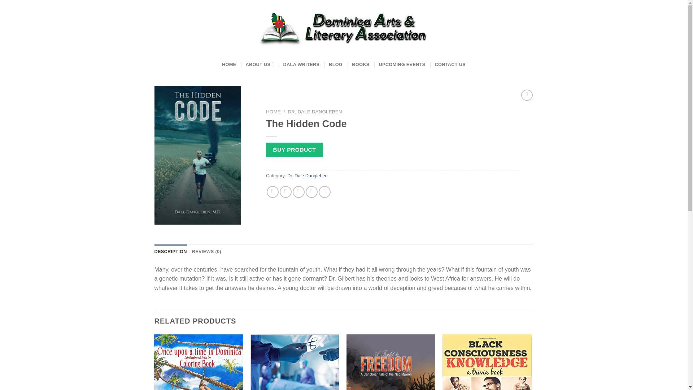 The height and width of the screenshot is (390, 693). What do you see at coordinates (229, 64) in the screenshot?
I see `HOME` at bounding box center [229, 64].